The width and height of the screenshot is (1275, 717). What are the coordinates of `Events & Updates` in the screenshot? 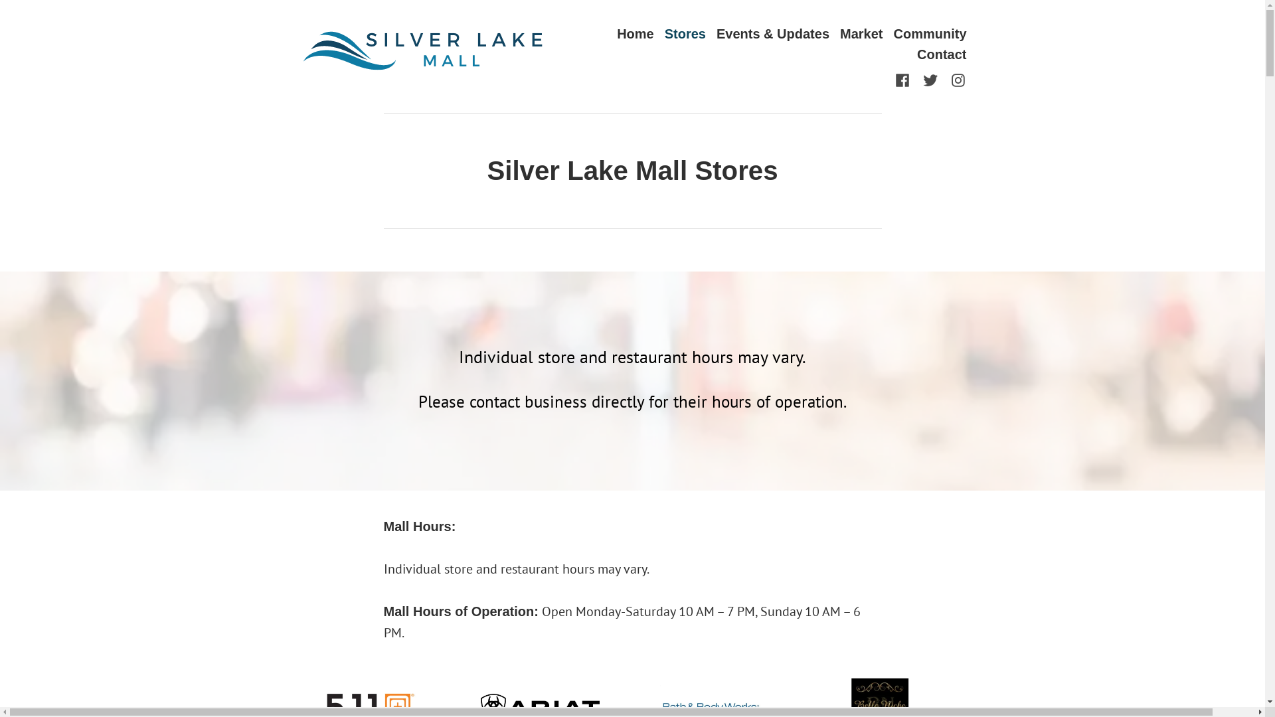 It's located at (773, 33).